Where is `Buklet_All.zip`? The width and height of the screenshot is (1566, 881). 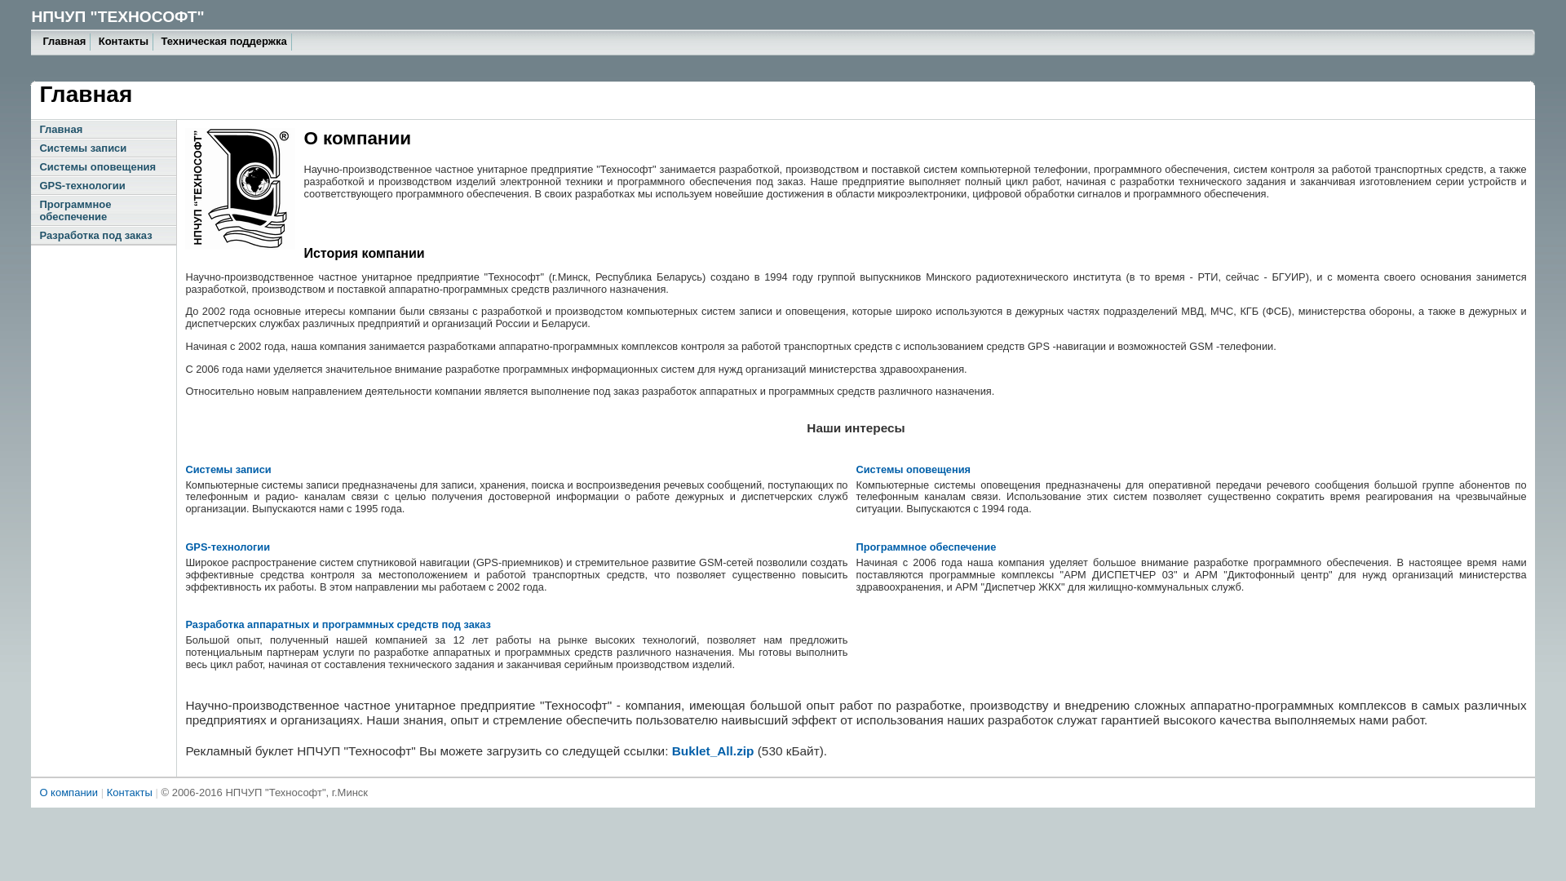
Buklet_All.zip is located at coordinates (714, 750).